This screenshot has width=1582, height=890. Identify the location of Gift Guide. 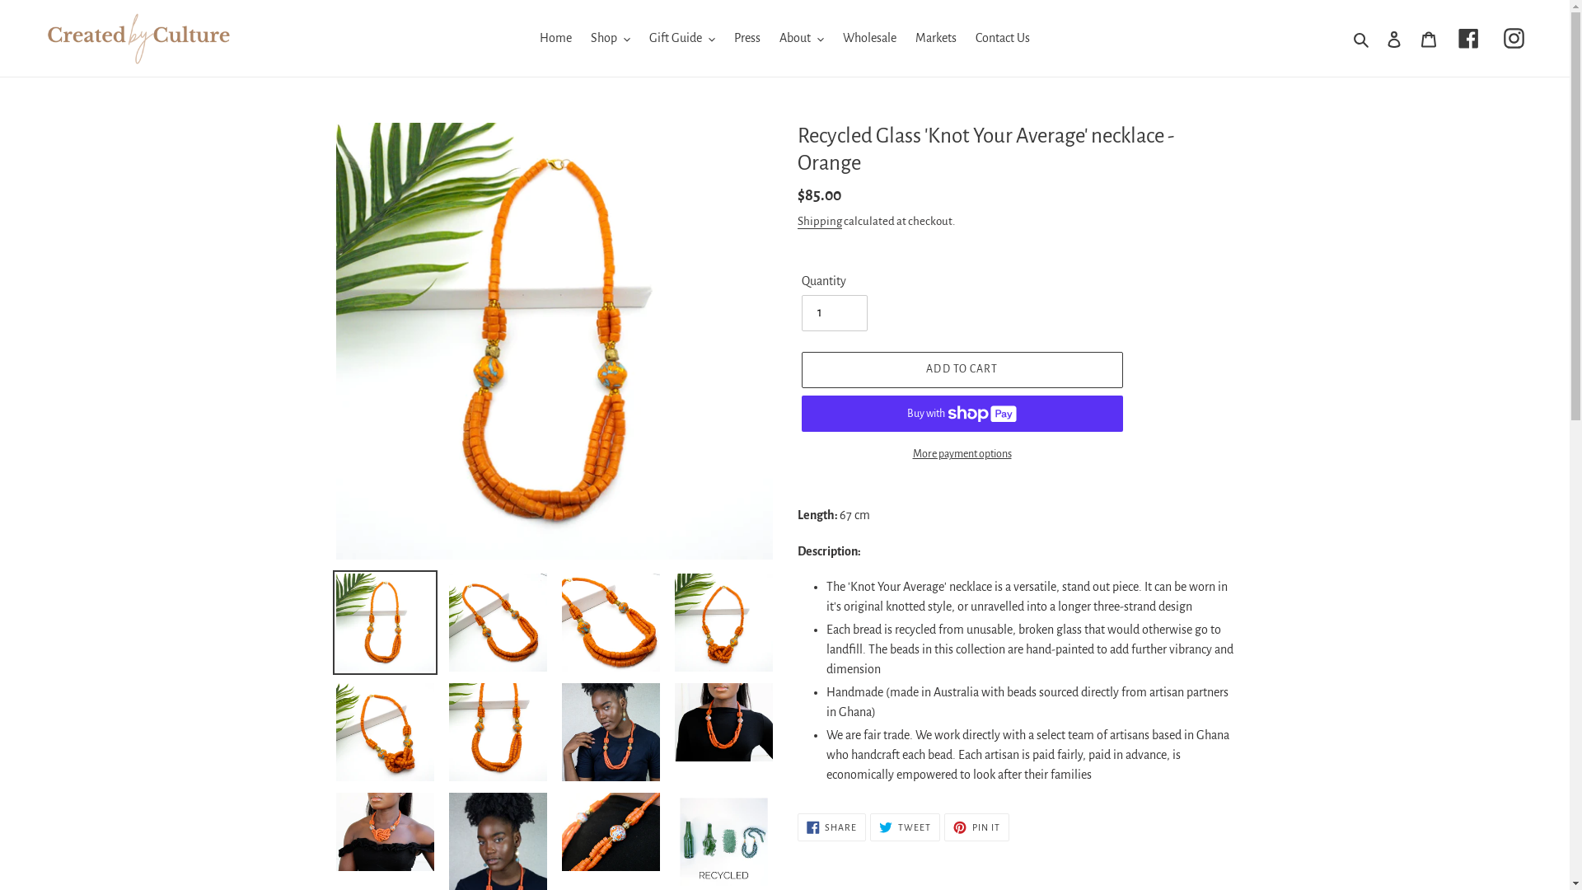
(682, 38).